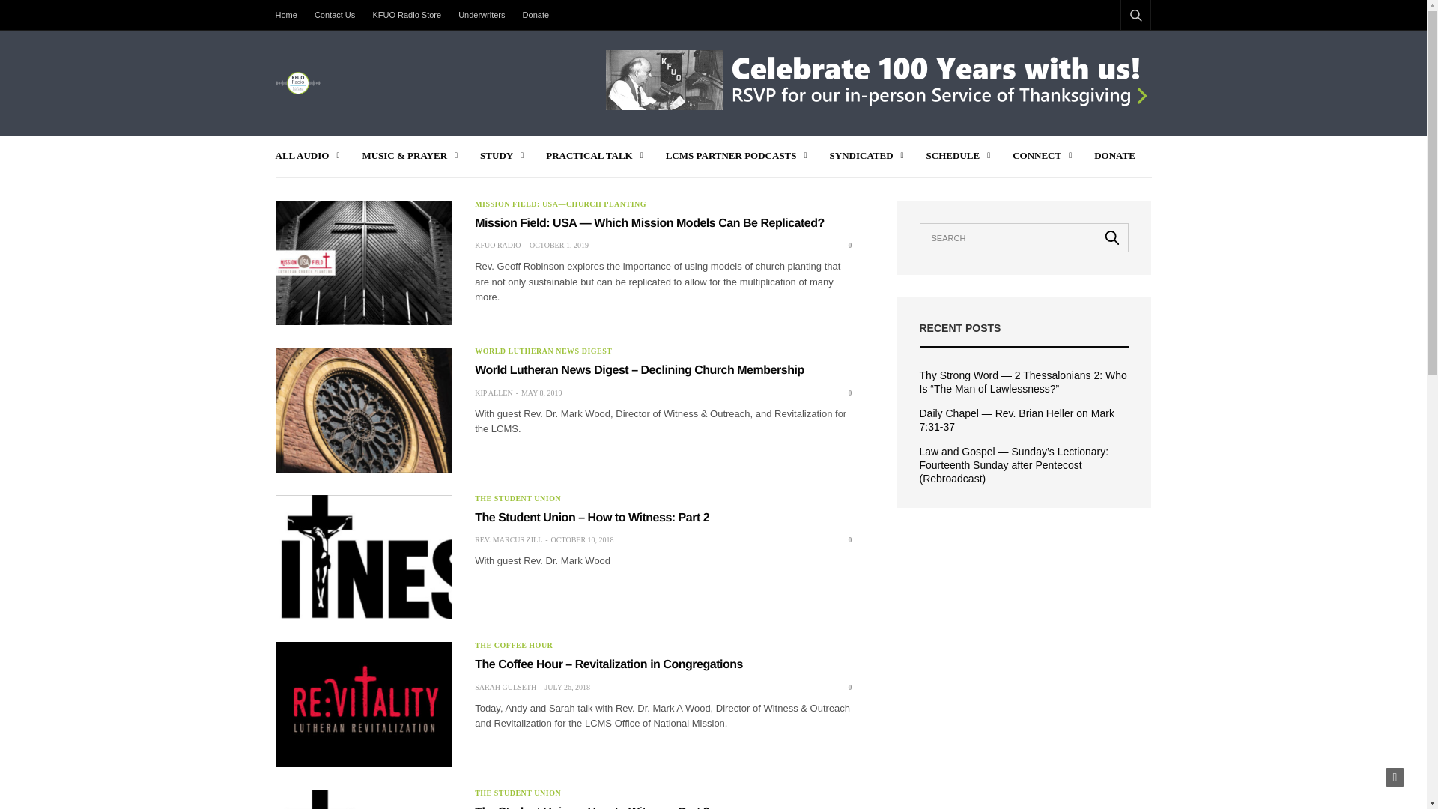 Image resolution: width=1438 pixels, height=809 pixels. Describe the element at coordinates (1116, 51) in the screenshot. I see `Search` at that location.